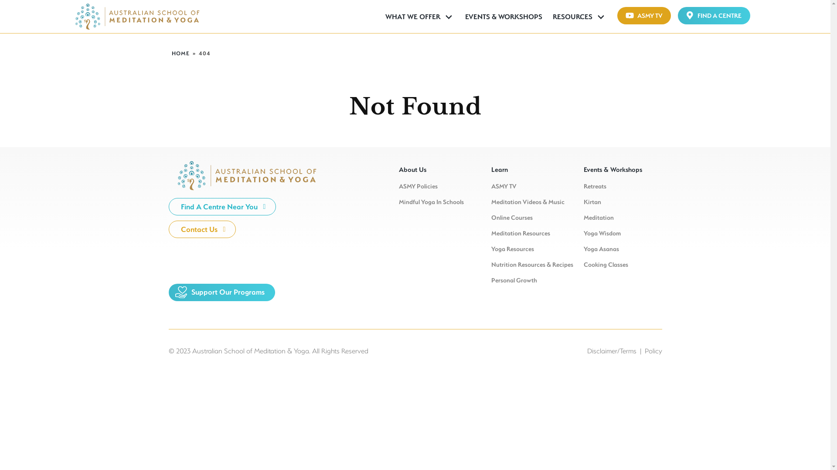 This screenshot has width=837, height=470. What do you see at coordinates (644, 16) in the screenshot?
I see `ASMY TV` at bounding box center [644, 16].